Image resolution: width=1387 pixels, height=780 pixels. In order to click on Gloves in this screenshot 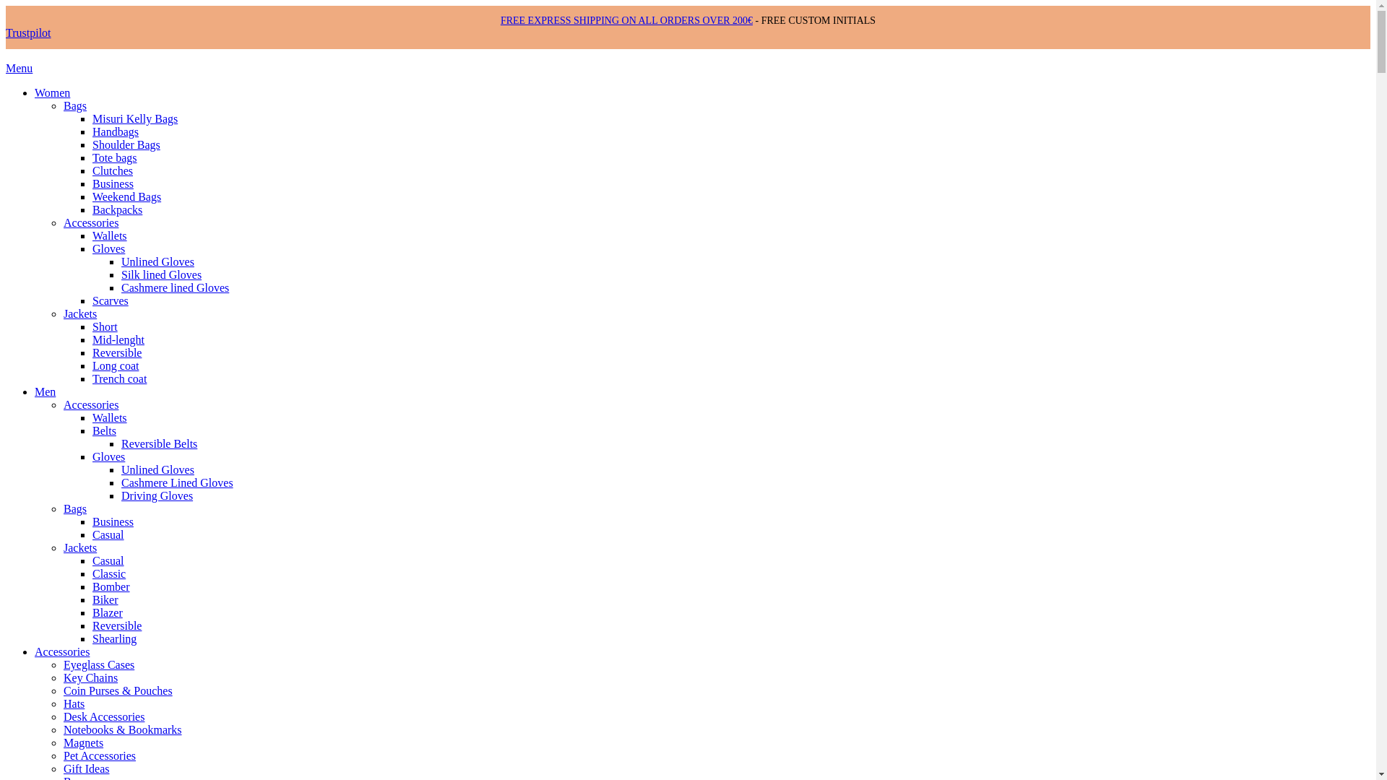, I will do `click(108, 456)`.